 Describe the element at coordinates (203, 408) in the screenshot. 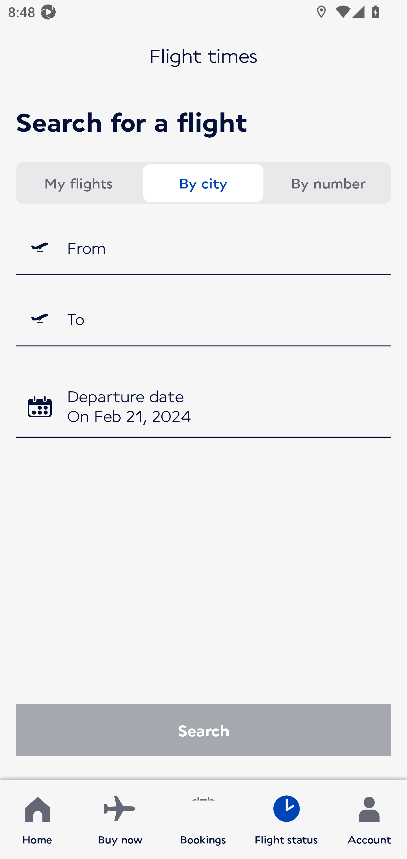

I see `On Feb 21, 2024 Departure date` at that location.